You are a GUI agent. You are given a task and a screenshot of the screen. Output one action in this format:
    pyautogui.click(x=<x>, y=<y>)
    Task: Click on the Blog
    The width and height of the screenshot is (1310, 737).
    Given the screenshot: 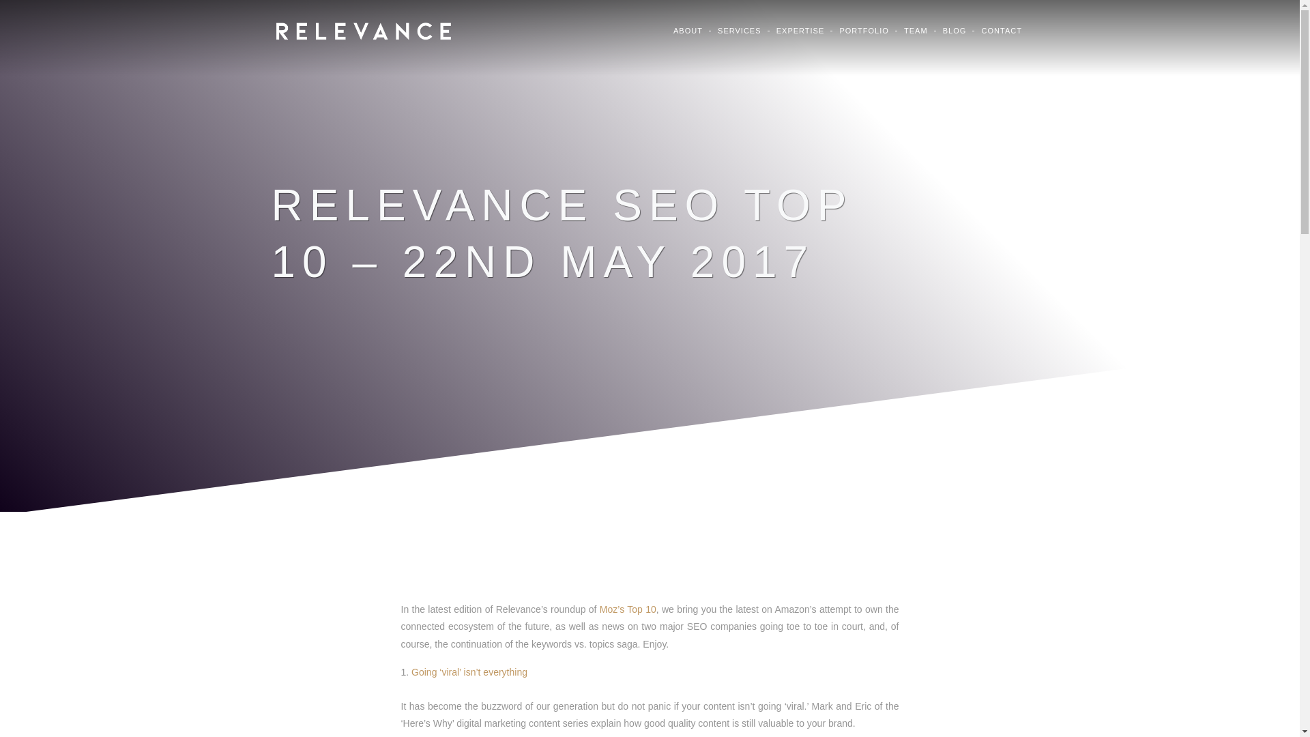 What is the action you would take?
    pyautogui.click(x=955, y=30)
    